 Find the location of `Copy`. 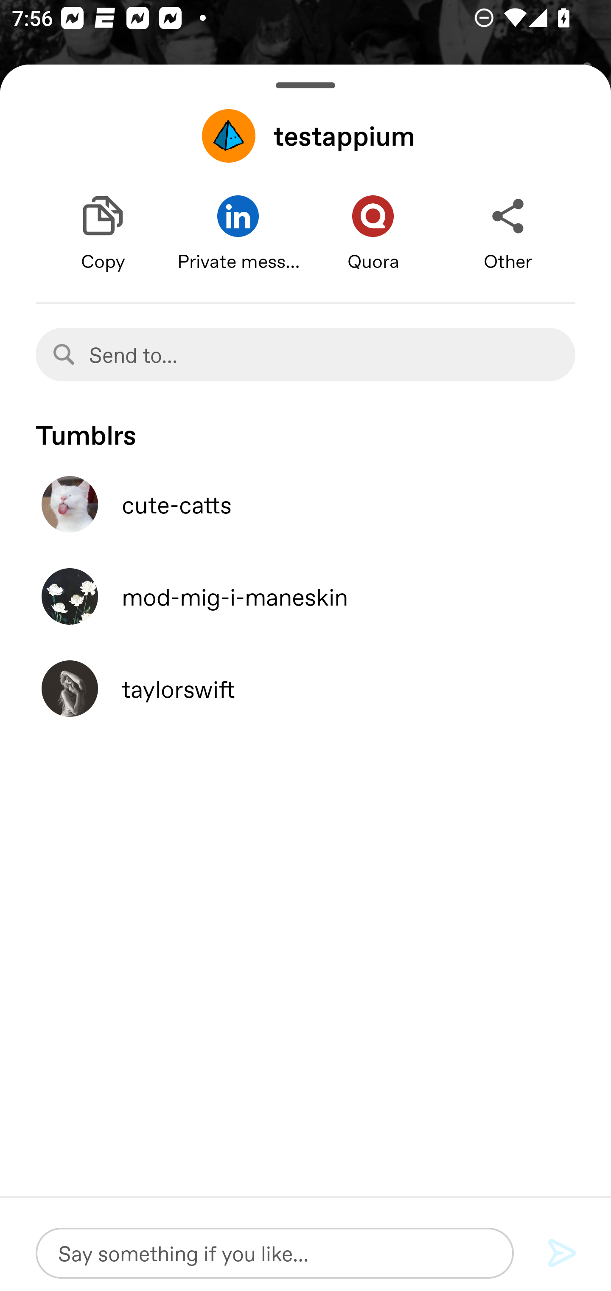

Copy is located at coordinates (103, 234).